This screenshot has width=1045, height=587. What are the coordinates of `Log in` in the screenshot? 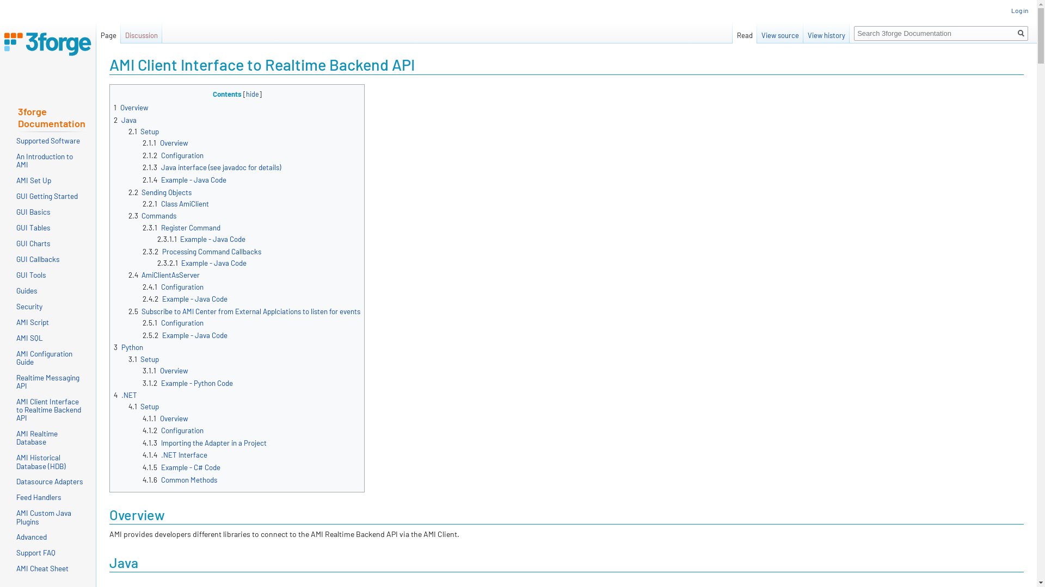 It's located at (1020, 10).